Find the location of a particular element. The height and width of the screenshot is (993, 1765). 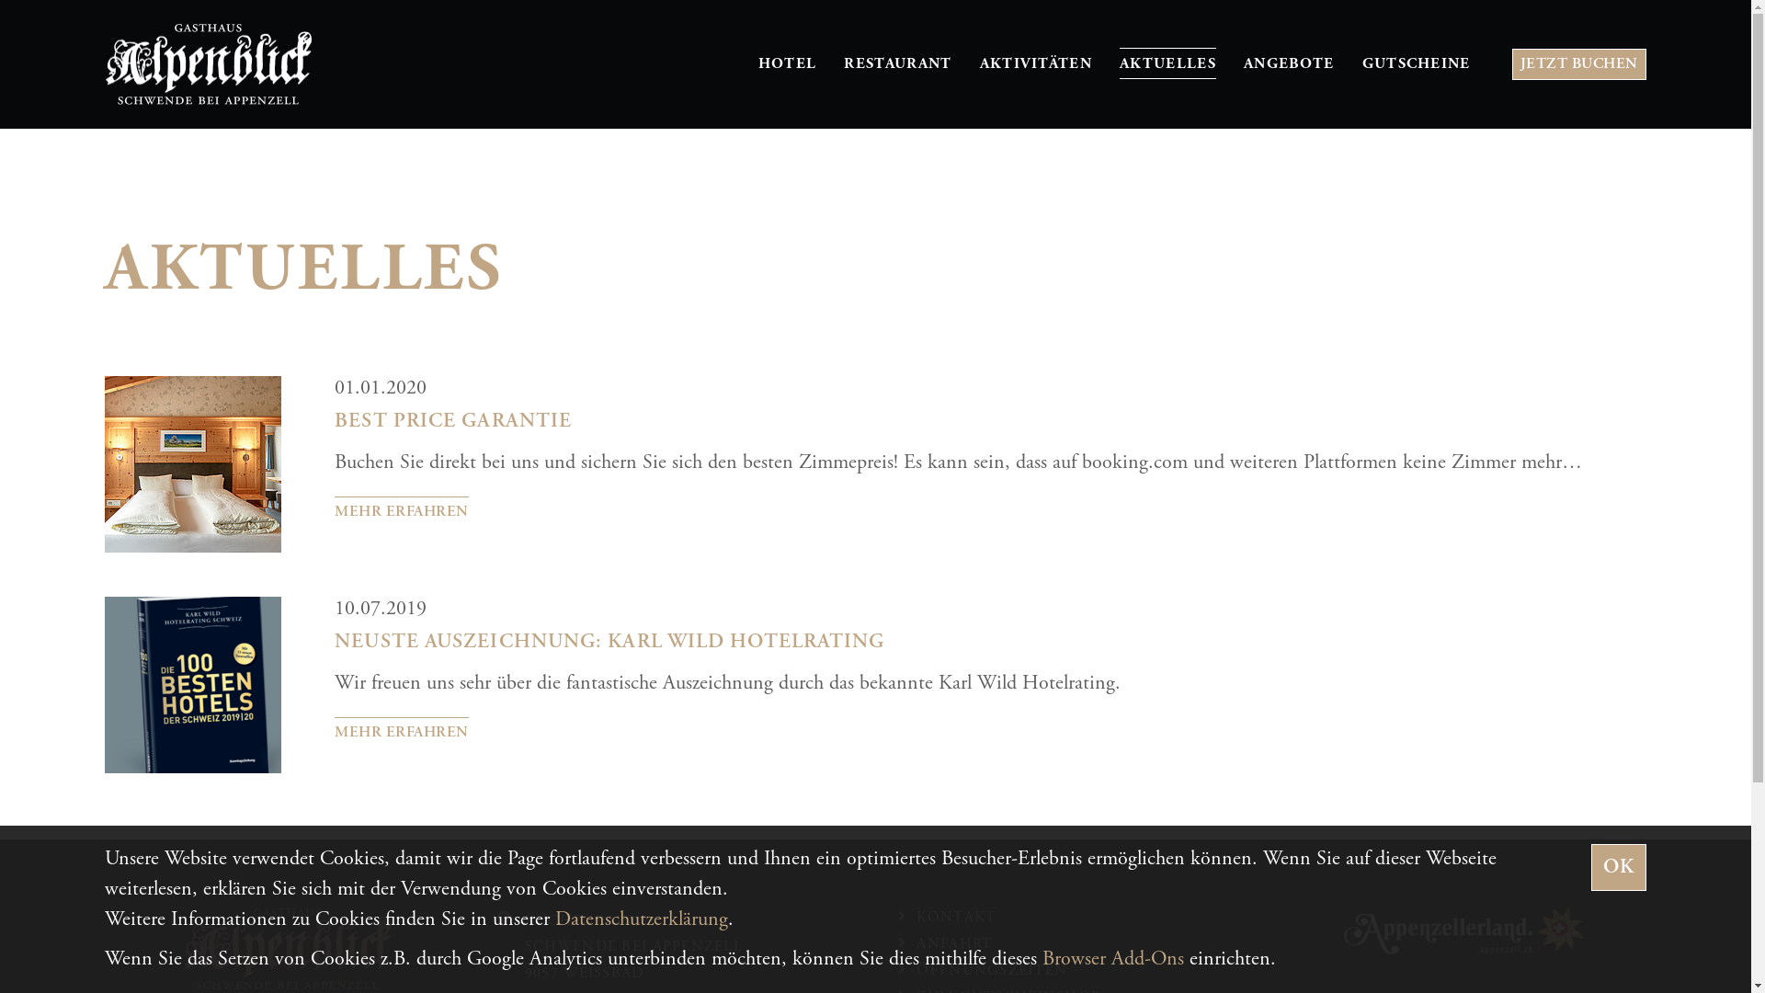

NEUSTE AUSZEICHNUNG: KARL WILD HOTELRATING is located at coordinates (609, 642).